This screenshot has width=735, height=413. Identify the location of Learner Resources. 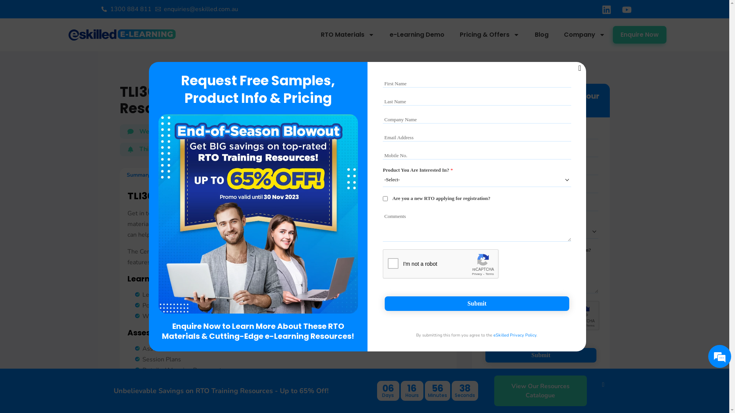
(189, 175).